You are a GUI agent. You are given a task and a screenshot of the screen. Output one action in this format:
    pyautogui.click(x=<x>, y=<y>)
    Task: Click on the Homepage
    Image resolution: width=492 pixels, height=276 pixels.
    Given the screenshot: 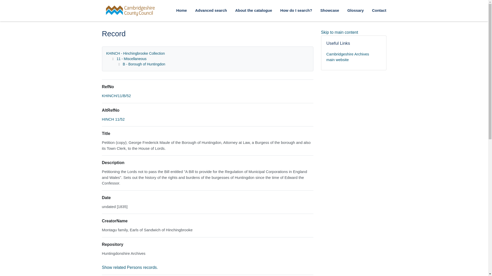 What is the action you would take?
    pyautogui.click(x=116, y=10)
    